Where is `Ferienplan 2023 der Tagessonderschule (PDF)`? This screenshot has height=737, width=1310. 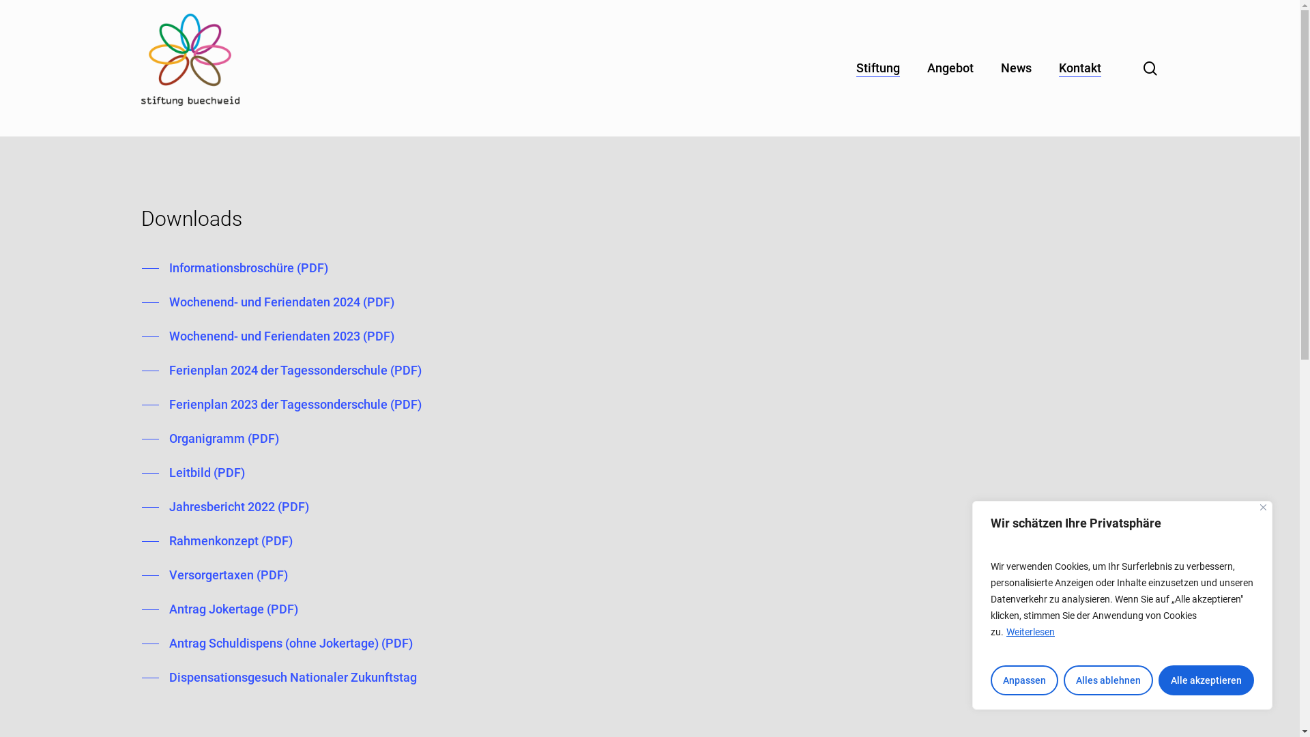 Ferienplan 2023 der Tagessonderschule (PDF) is located at coordinates (282, 405).